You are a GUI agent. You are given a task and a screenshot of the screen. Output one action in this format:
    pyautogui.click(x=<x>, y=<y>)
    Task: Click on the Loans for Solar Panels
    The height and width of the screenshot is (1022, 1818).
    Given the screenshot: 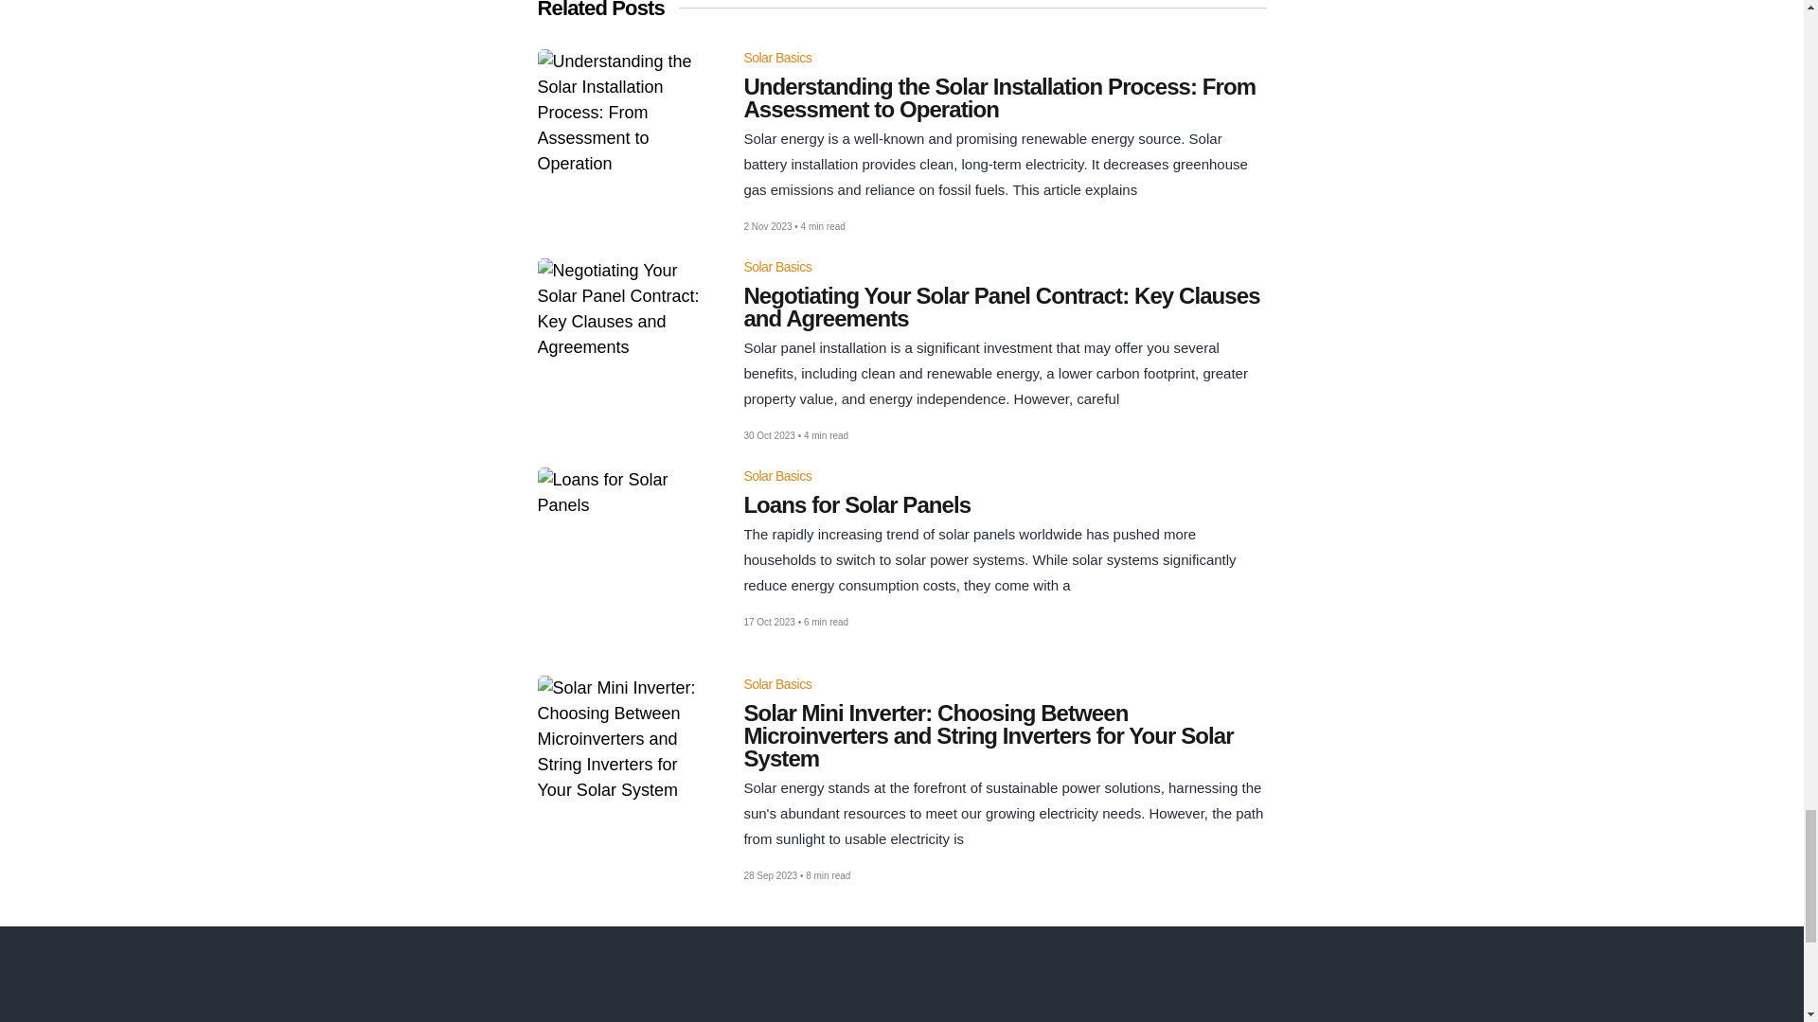 What is the action you would take?
    pyautogui.click(x=1004, y=505)
    